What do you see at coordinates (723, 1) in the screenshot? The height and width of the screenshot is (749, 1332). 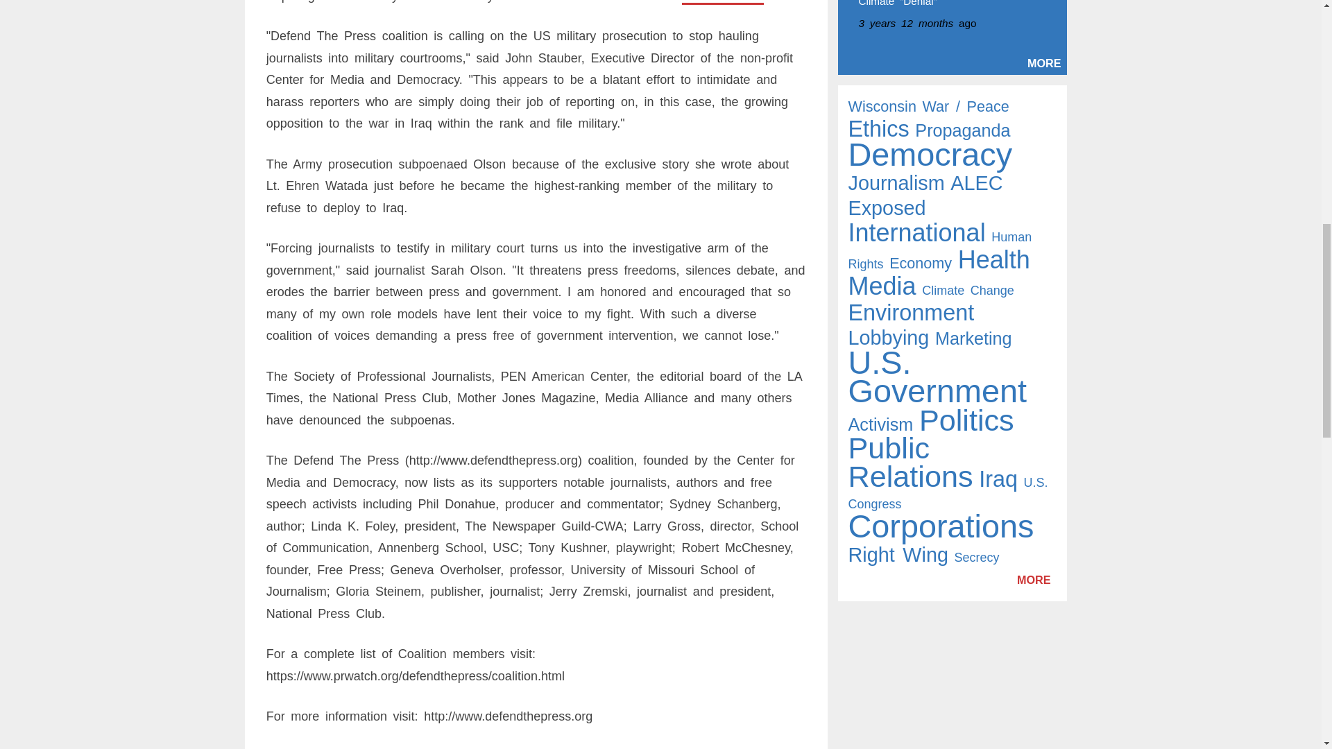 I see `Ehren Watada` at bounding box center [723, 1].